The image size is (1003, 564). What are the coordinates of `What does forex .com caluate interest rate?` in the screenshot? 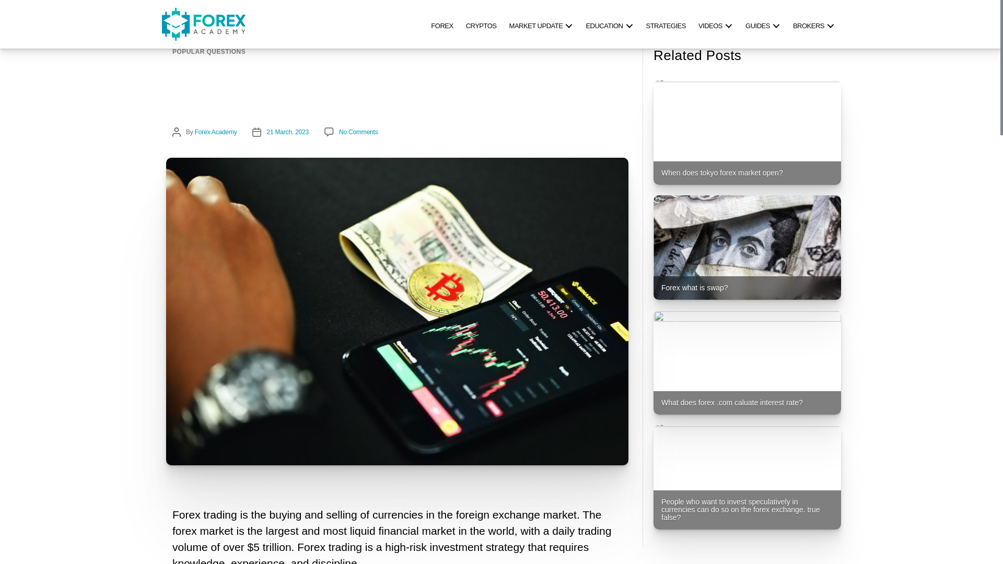 It's located at (747, 362).